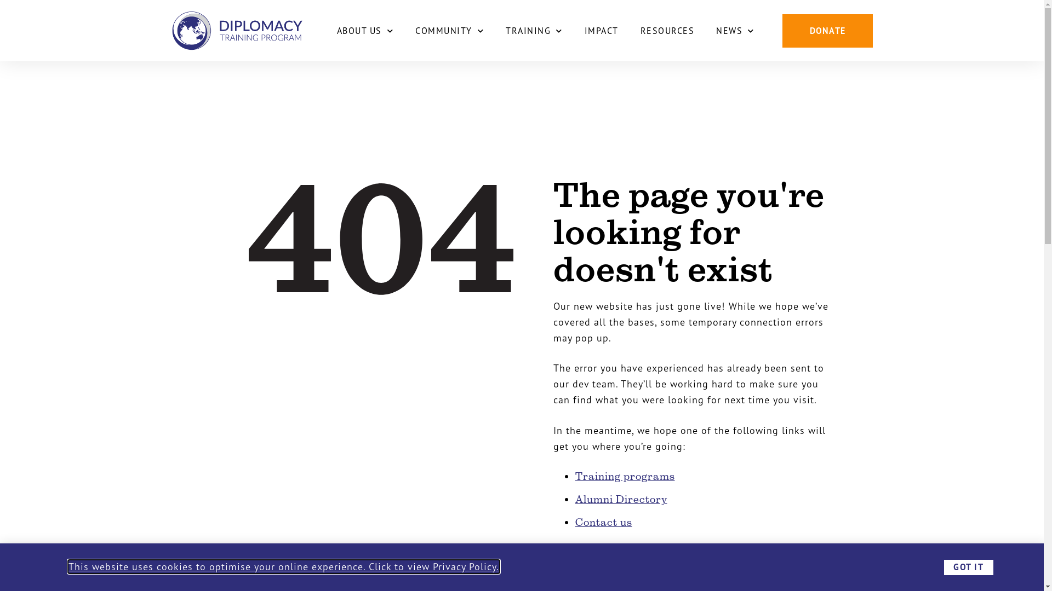  What do you see at coordinates (449, 31) in the screenshot?
I see `COMMUNITY` at bounding box center [449, 31].